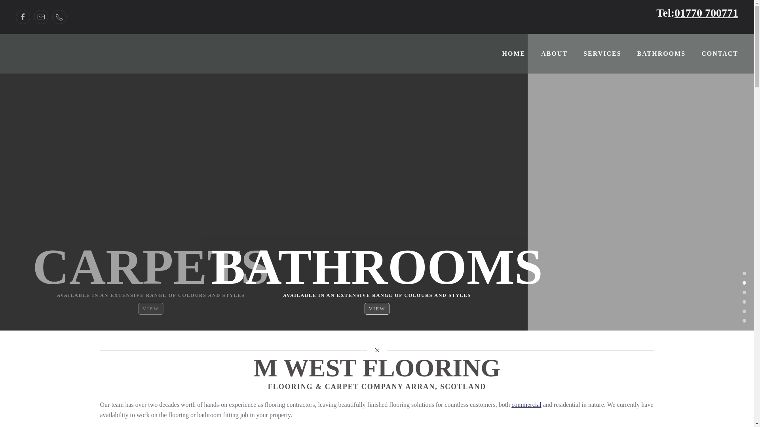 The image size is (760, 427). Describe the element at coordinates (661, 54) in the screenshot. I see `BATHROOMS` at that location.